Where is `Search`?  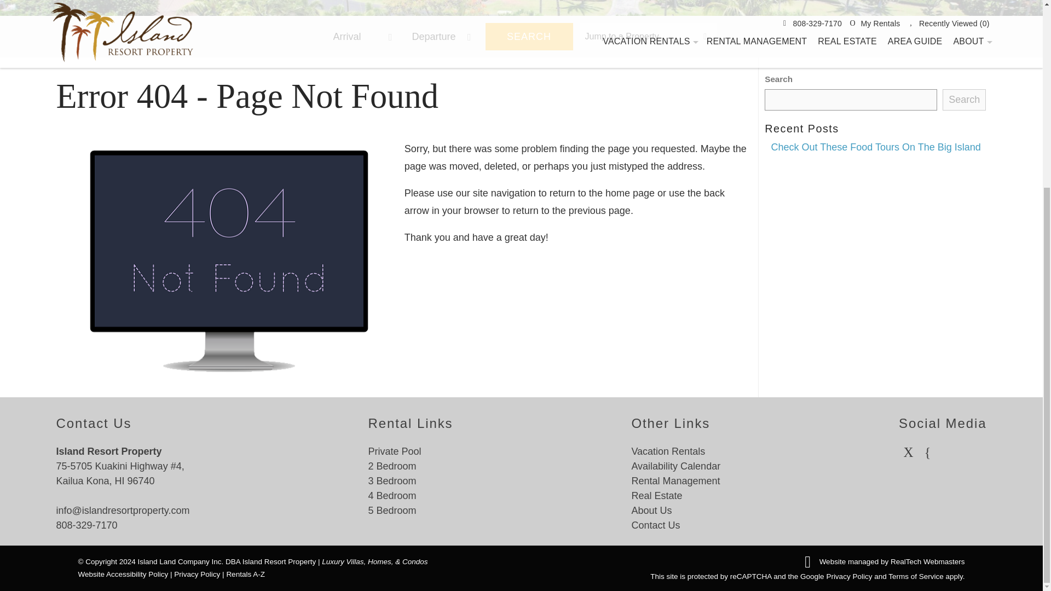
Search is located at coordinates (964, 100).